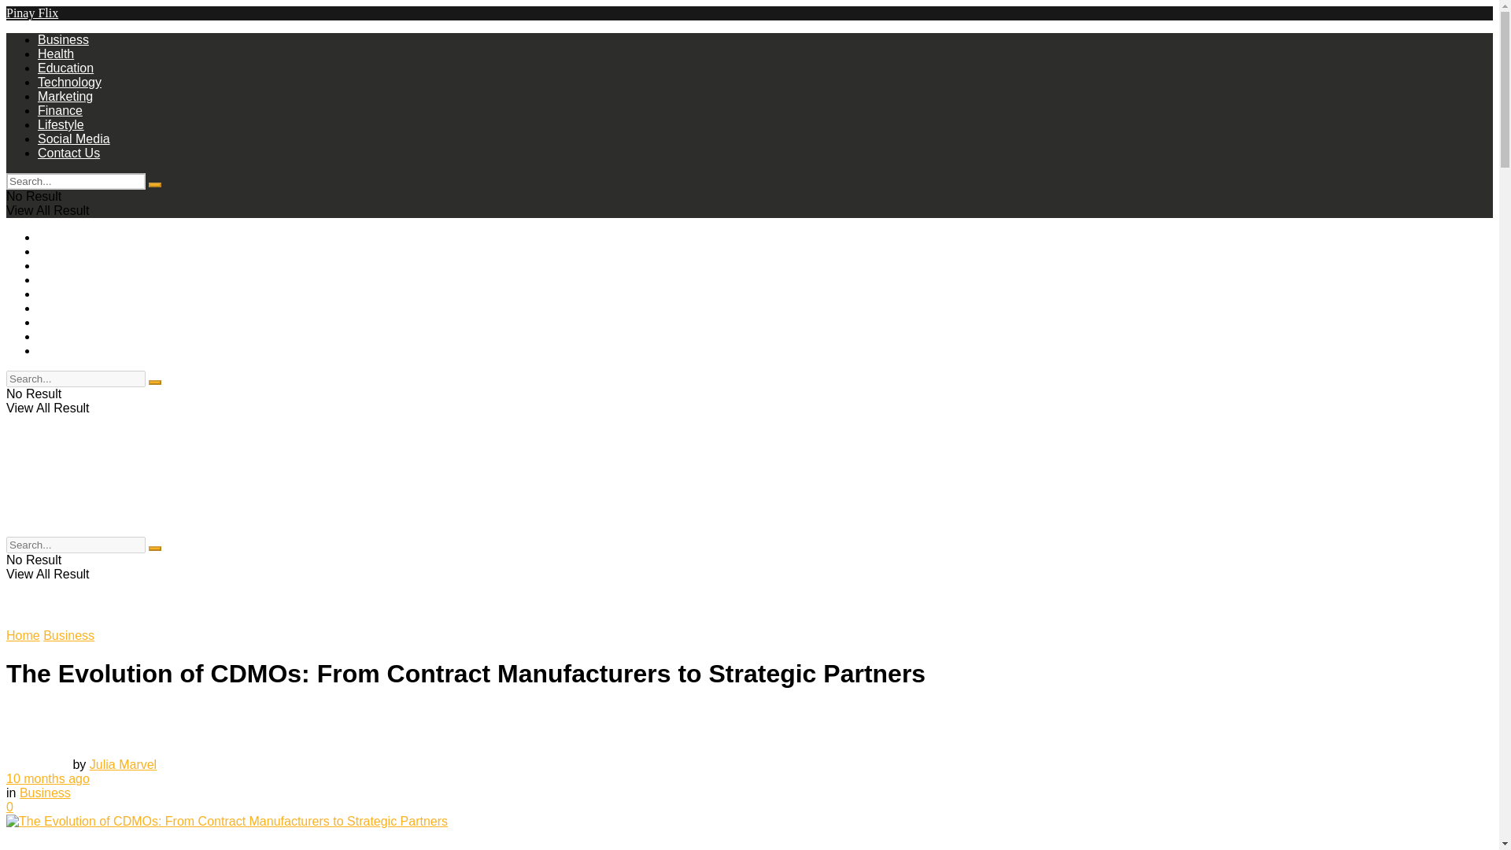 This screenshot has height=850, width=1511. What do you see at coordinates (66, 265) in the screenshot?
I see `Education` at bounding box center [66, 265].